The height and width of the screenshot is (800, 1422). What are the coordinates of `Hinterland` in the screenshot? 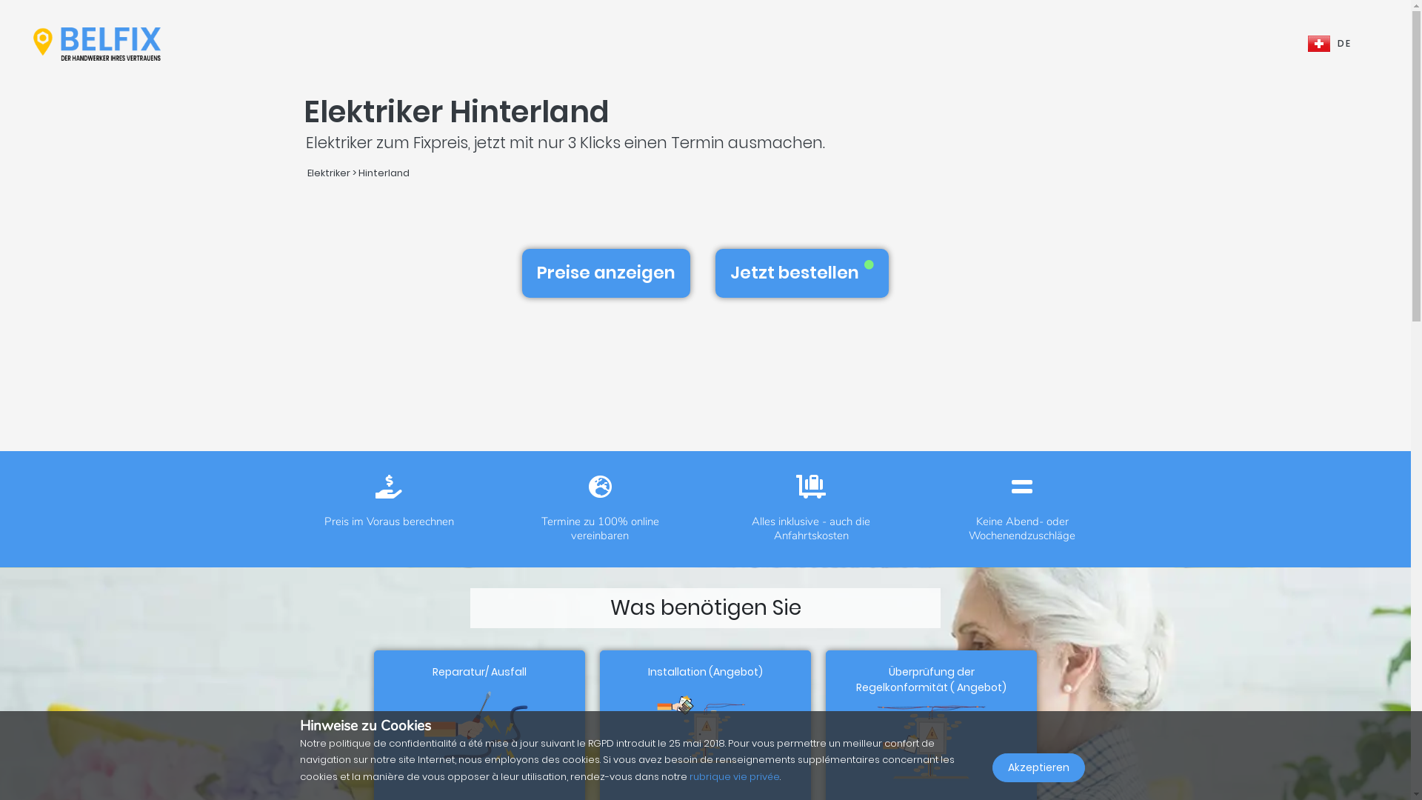 It's located at (384, 173).